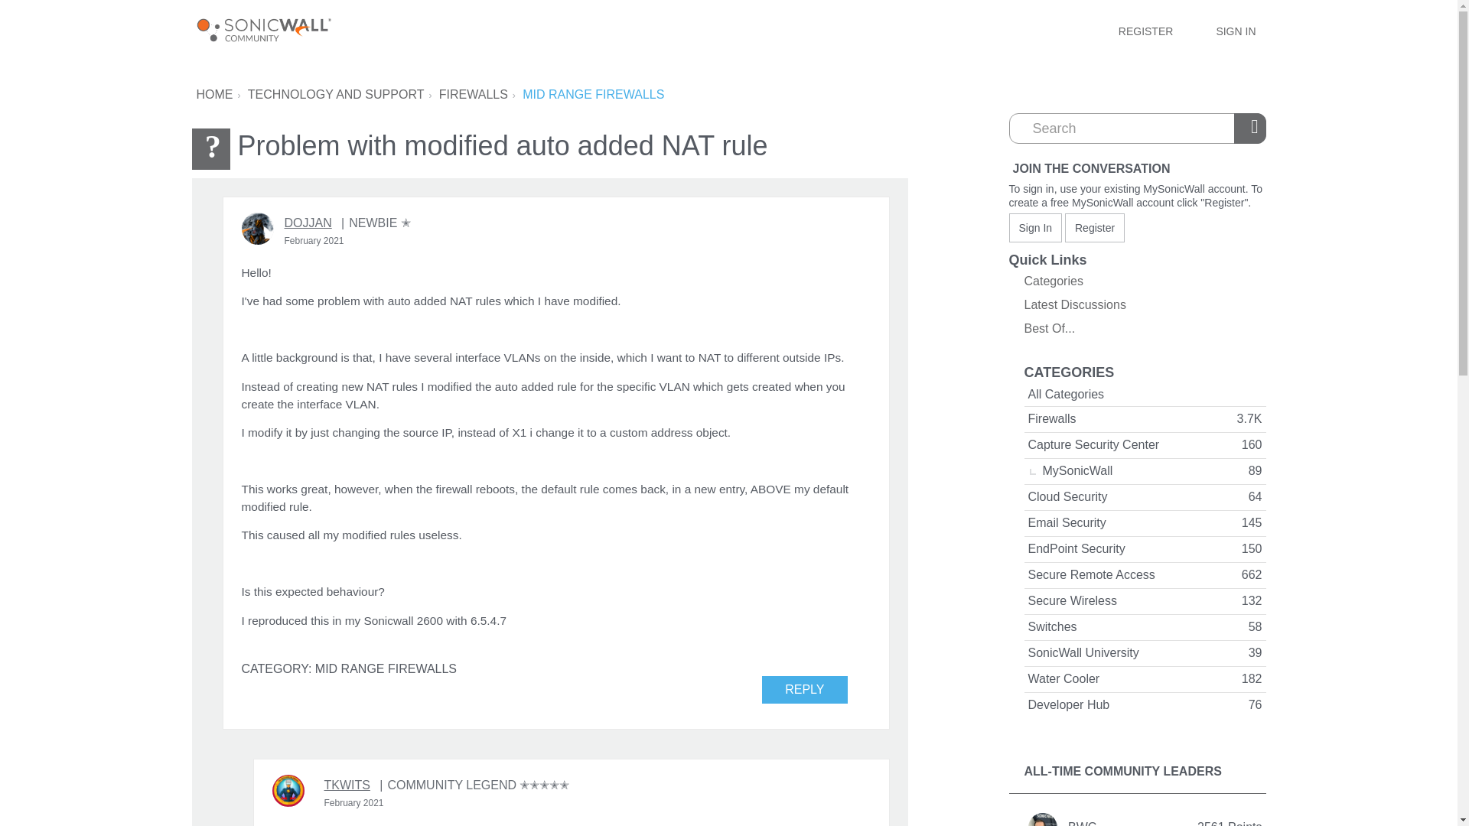  Describe the element at coordinates (1252, 549) in the screenshot. I see `150 discussions` at that location.